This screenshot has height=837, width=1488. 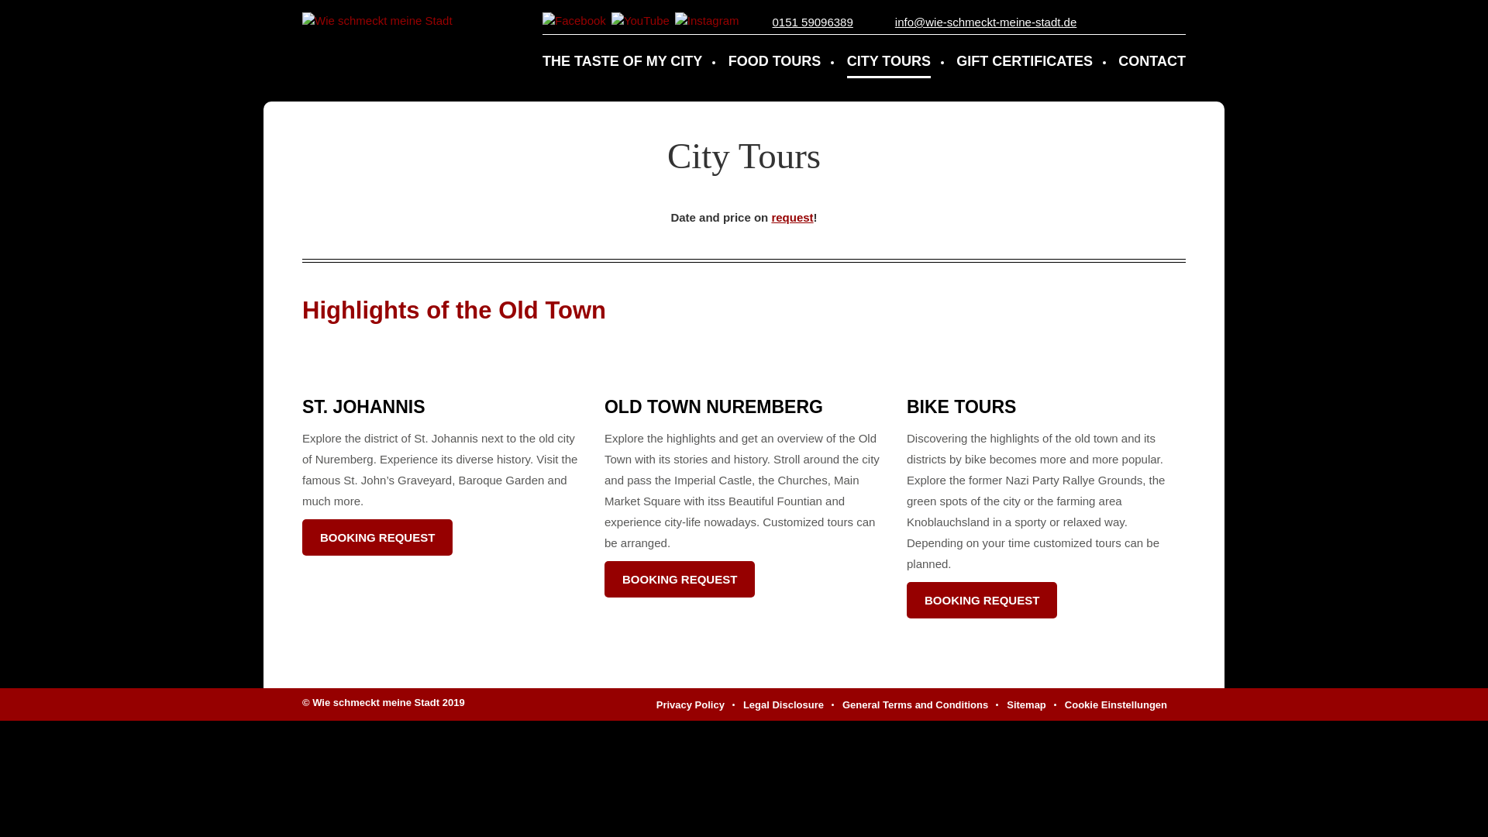 What do you see at coordinates (812, 22) in the screenshot?
I see `0151 59096389` at bounding box center [812, 22].